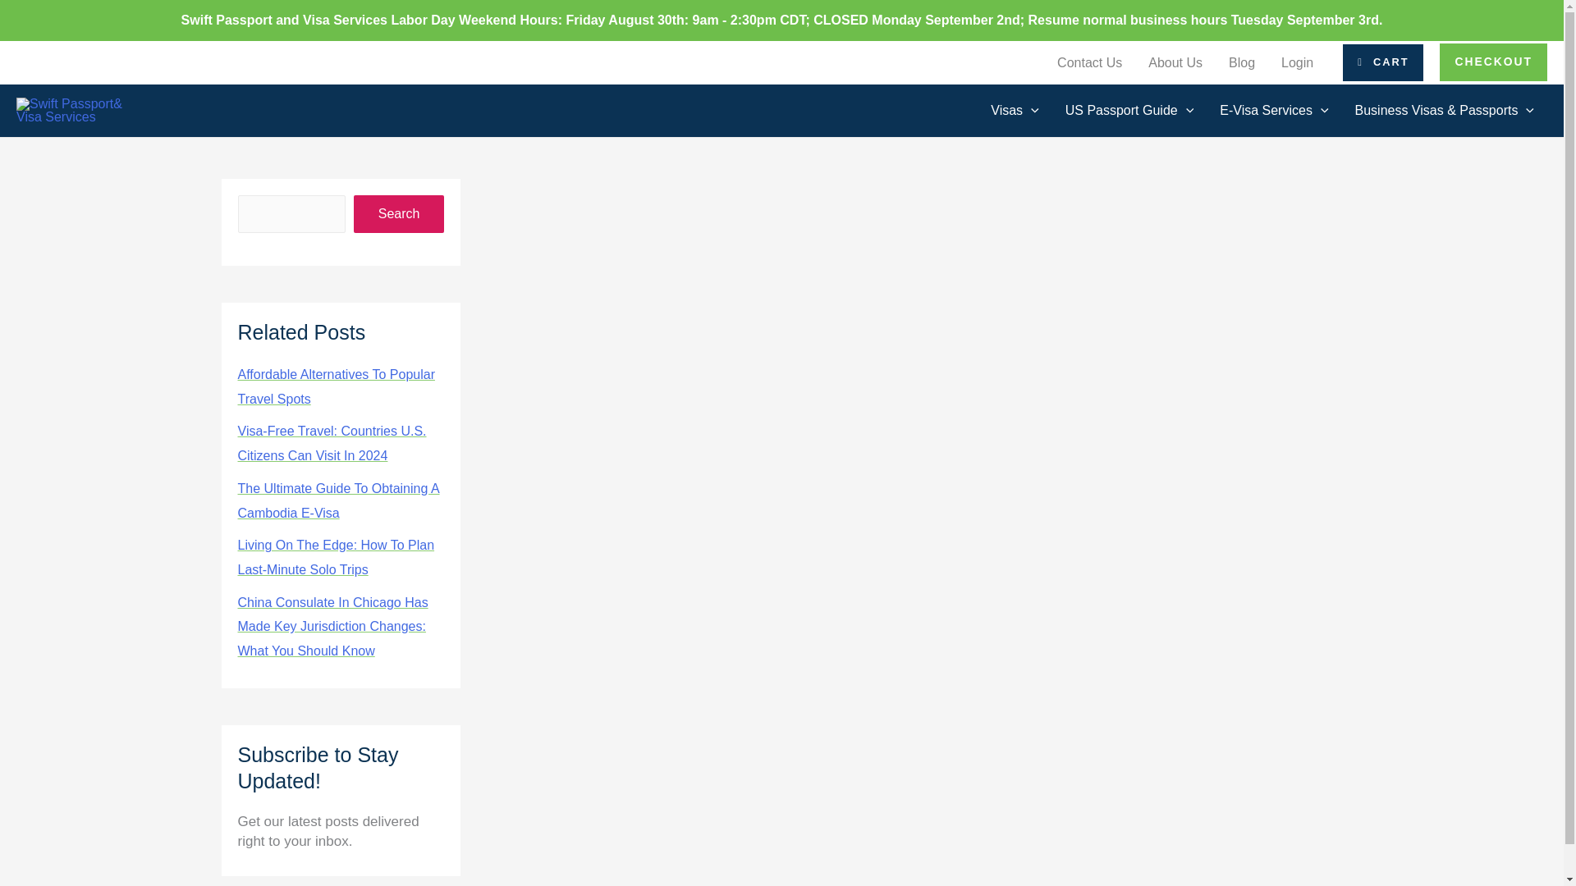  What do you see at coordinates (1274, 110) in the screenshot?
I see `E-Visa Services` at bounding box center [1274, 110].